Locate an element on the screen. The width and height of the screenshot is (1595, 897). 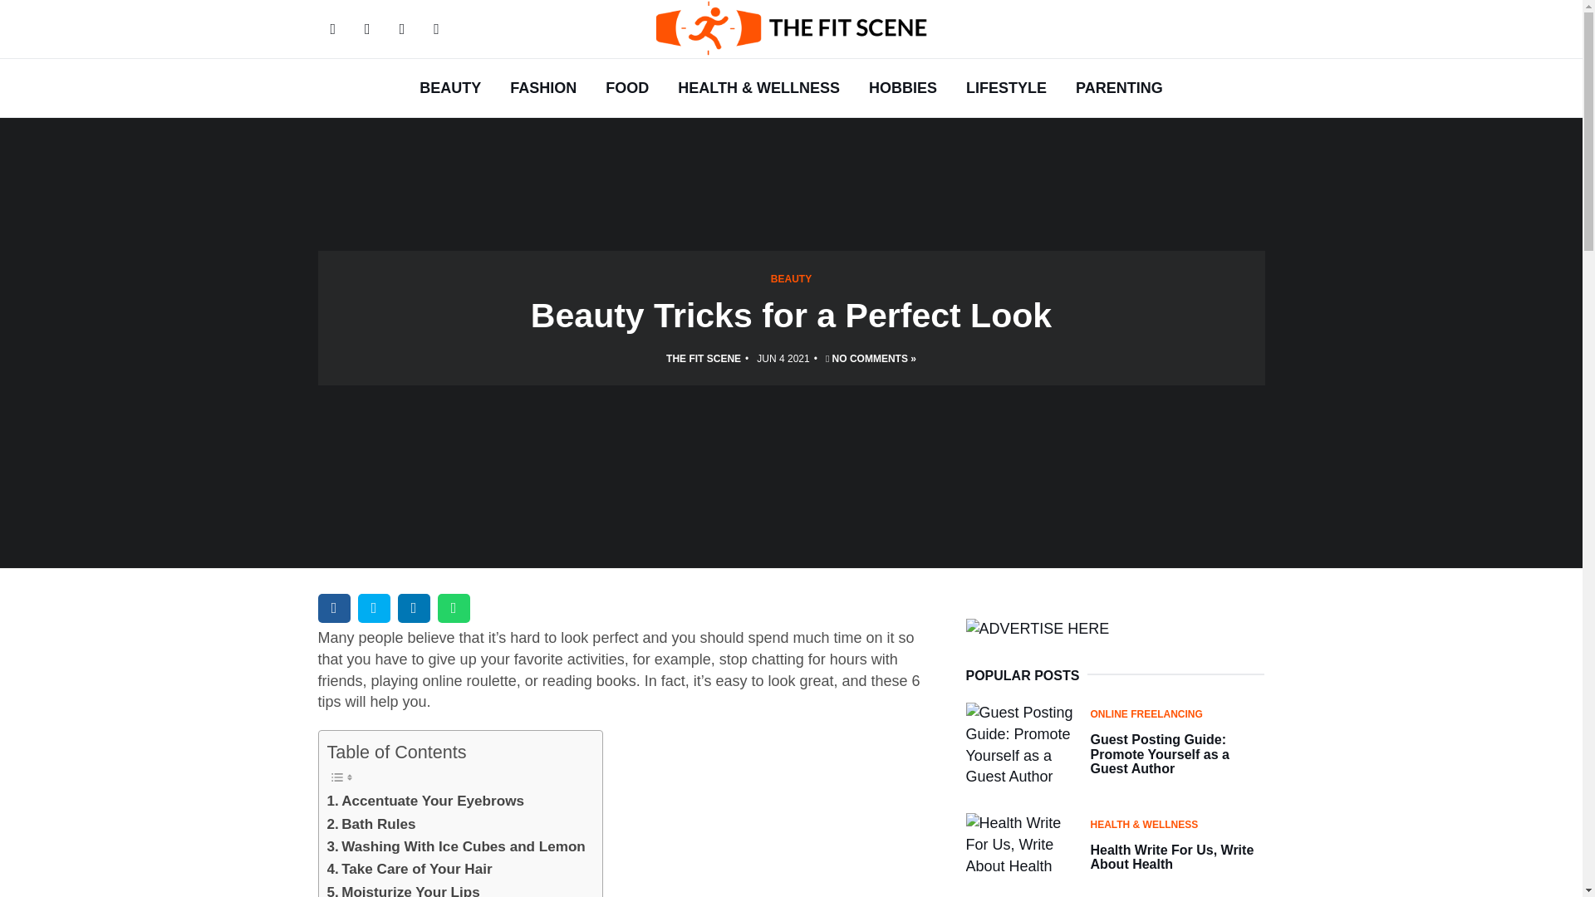
Parenting is located at coordinates (1120, 88).